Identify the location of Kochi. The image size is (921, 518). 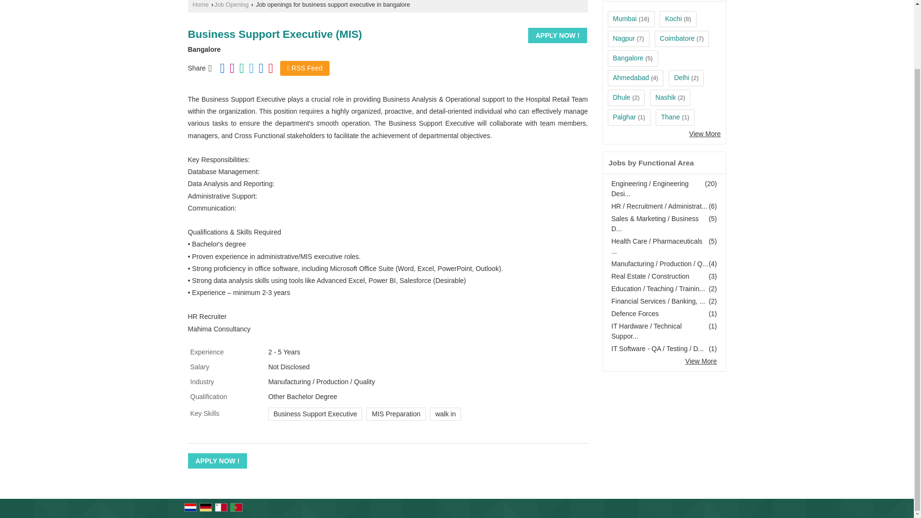
(673, 19).